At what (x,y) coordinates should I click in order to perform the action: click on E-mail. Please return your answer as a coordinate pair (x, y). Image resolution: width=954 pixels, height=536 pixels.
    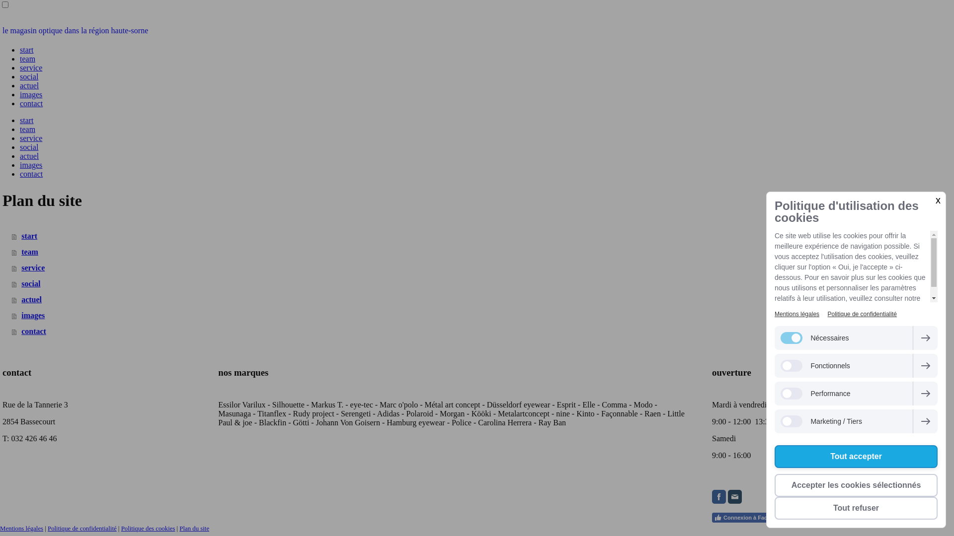
    Looking at the image, I should click on (735, 497).